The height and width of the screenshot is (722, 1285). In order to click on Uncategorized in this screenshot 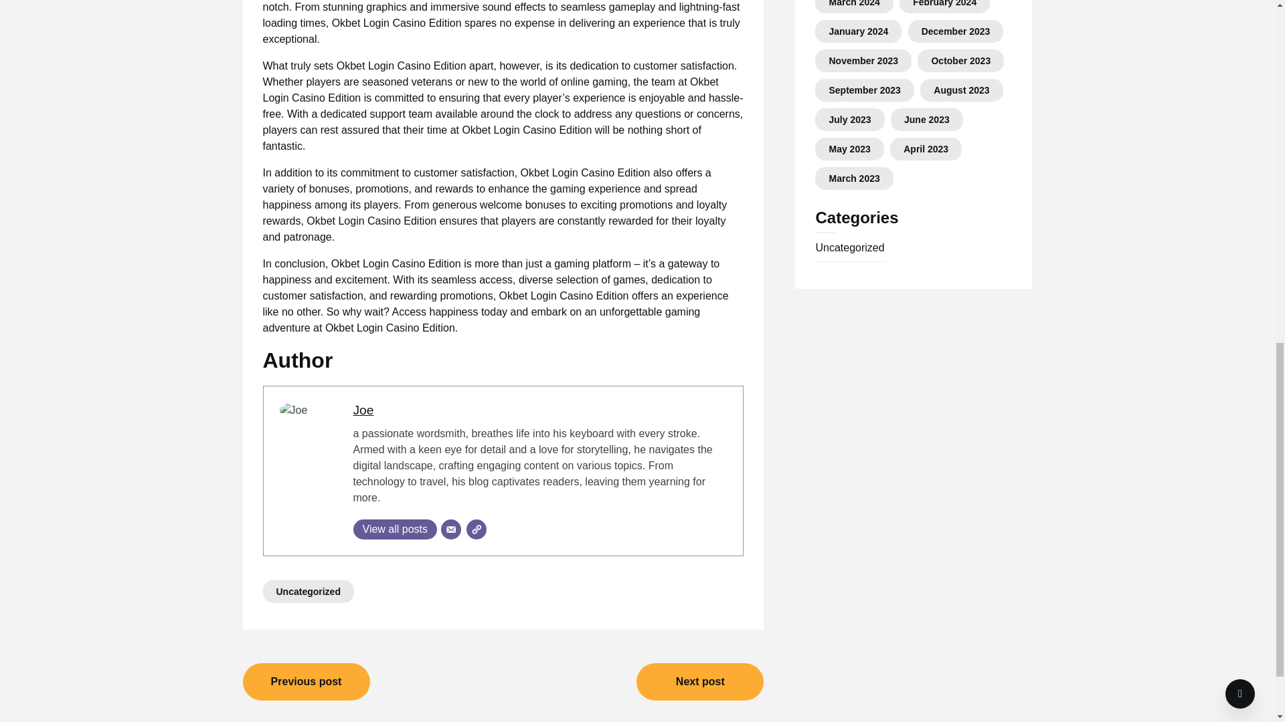, I will do `click(308, 591)`.